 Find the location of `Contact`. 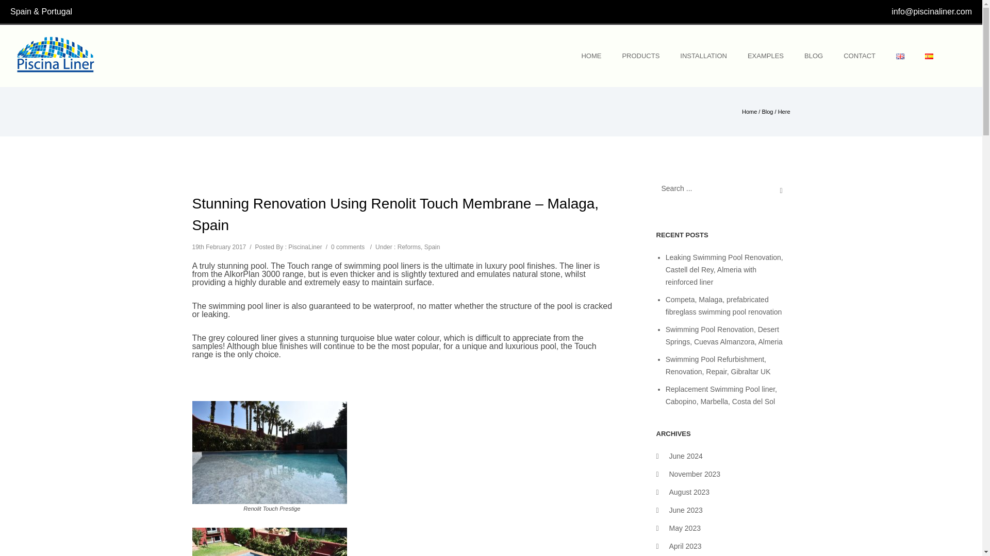

Contact is located at coordinates (860, 56).